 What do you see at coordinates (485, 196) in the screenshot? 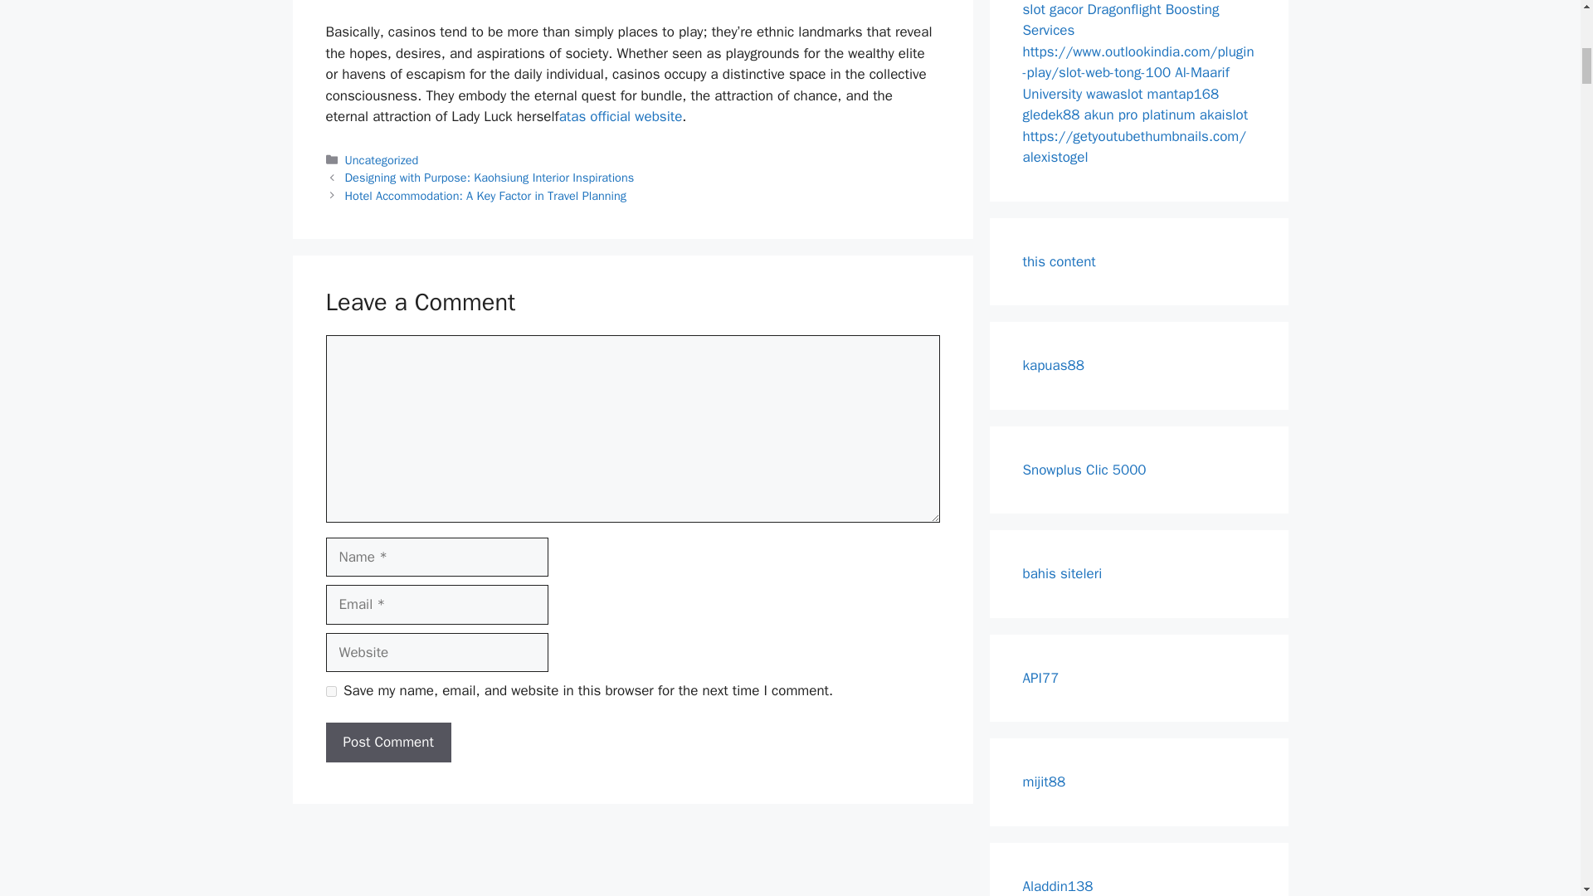
I see `Hotel Accommodation: A Key Factor in Travel Planning` at bounding box center [485, 196].